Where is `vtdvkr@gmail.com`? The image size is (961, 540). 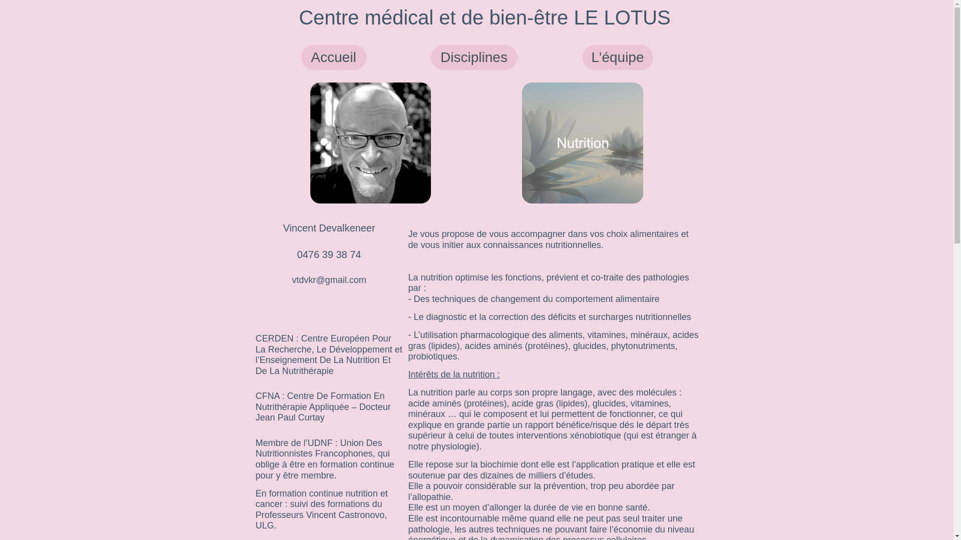
vtdvkr@gmail.com is located at coordinates (329, 281).